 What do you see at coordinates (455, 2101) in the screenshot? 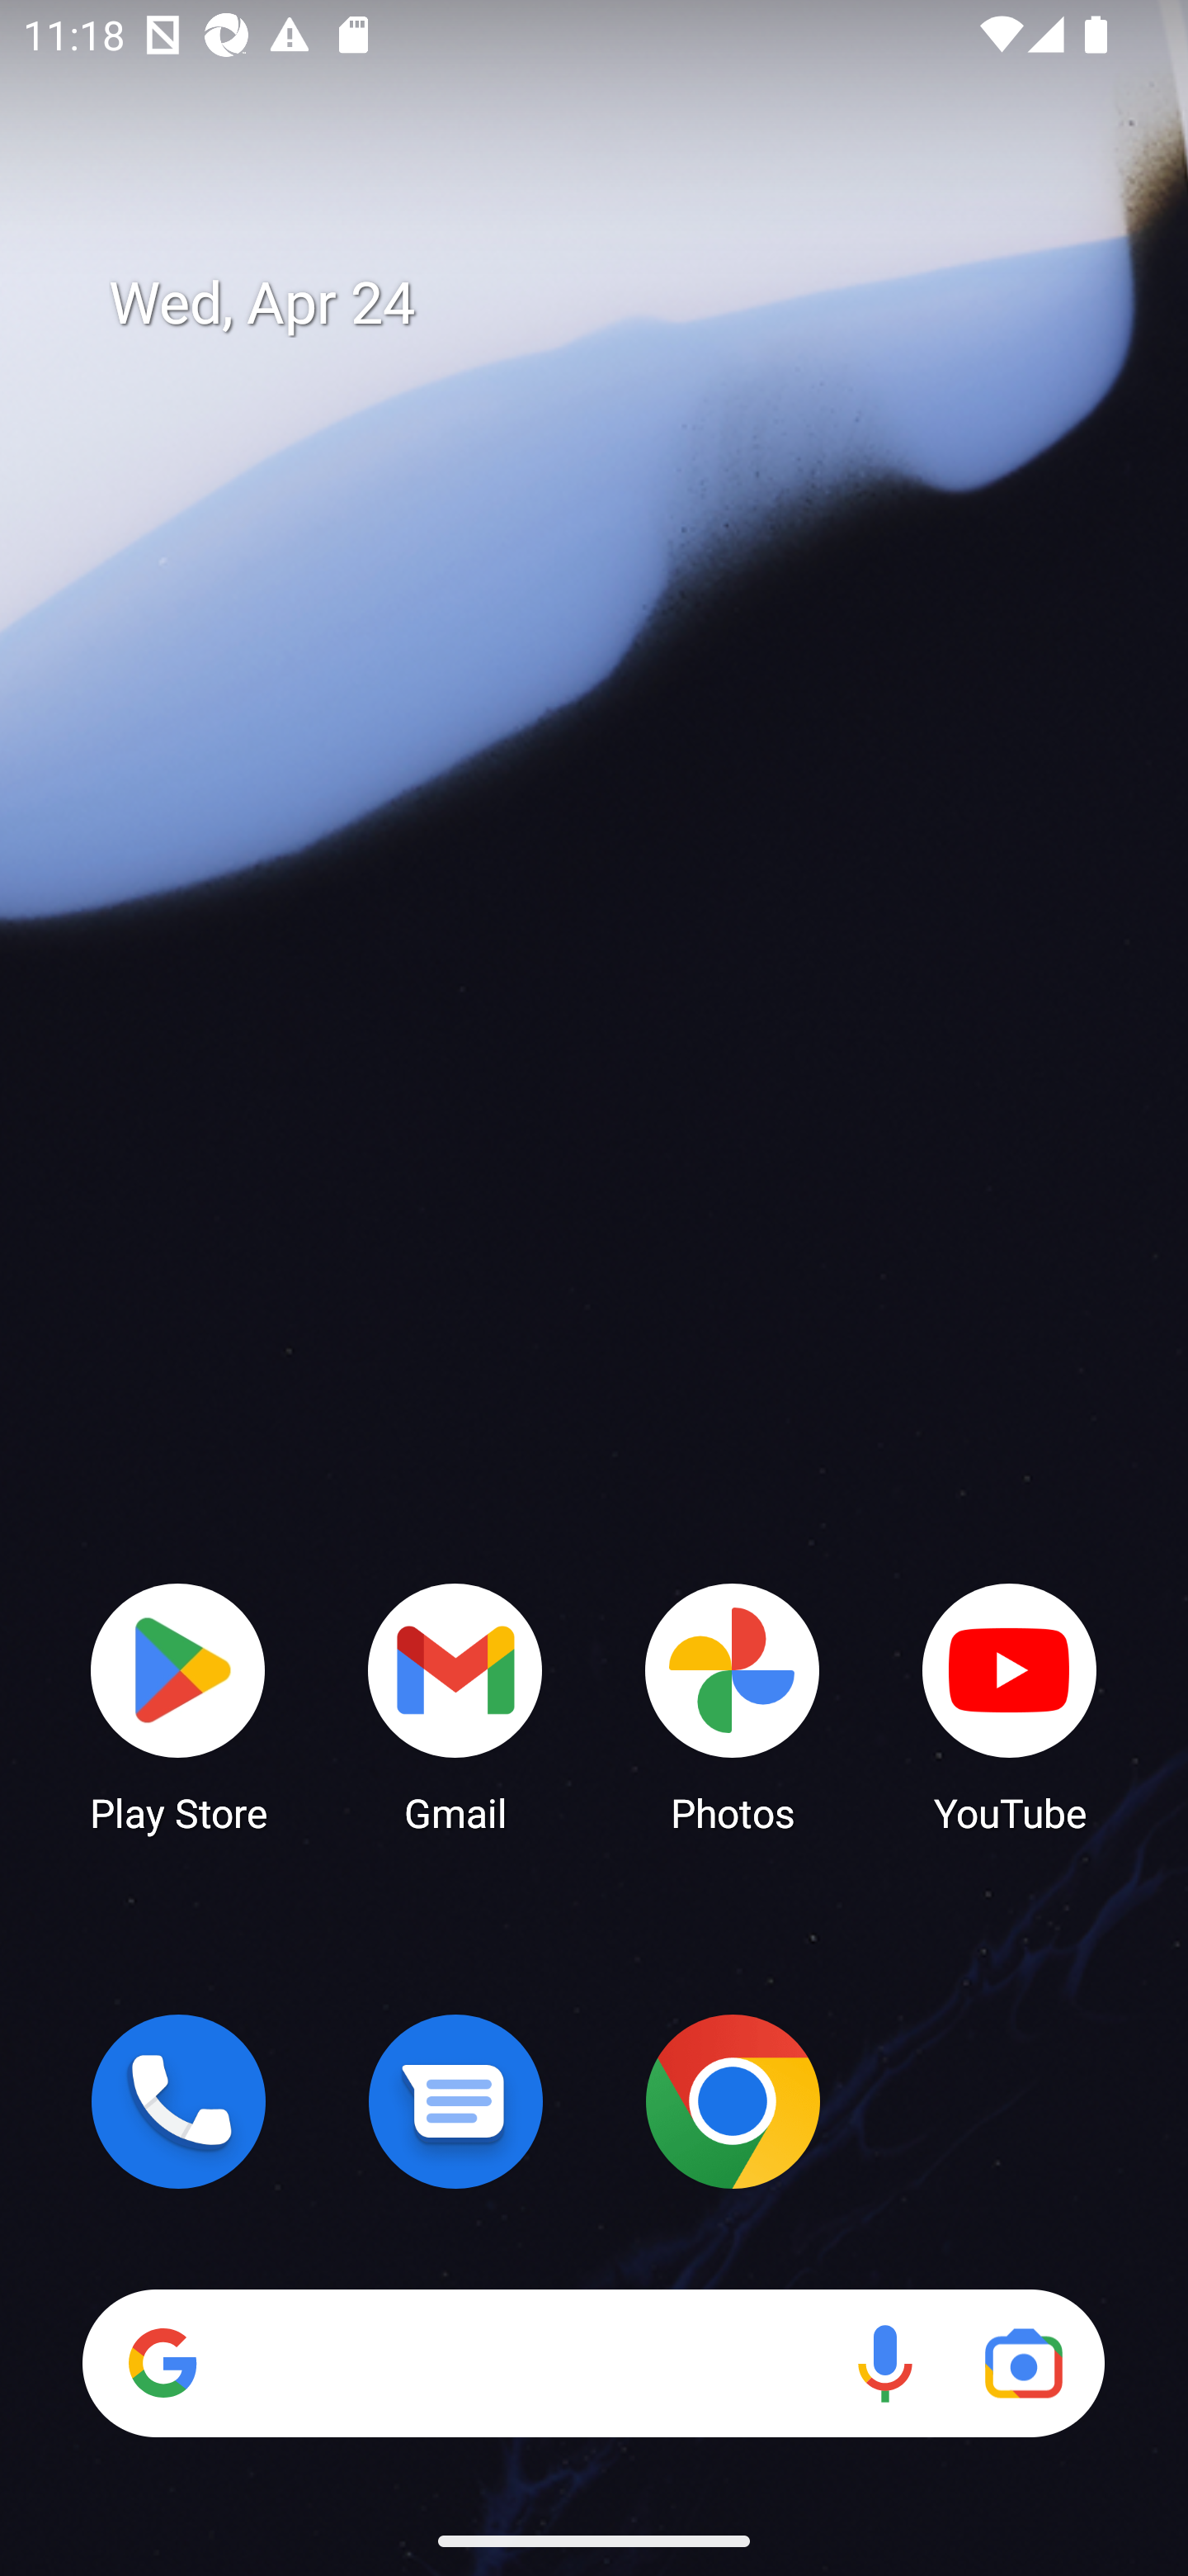
I see `Messages` at bounding box center [455, 2101].